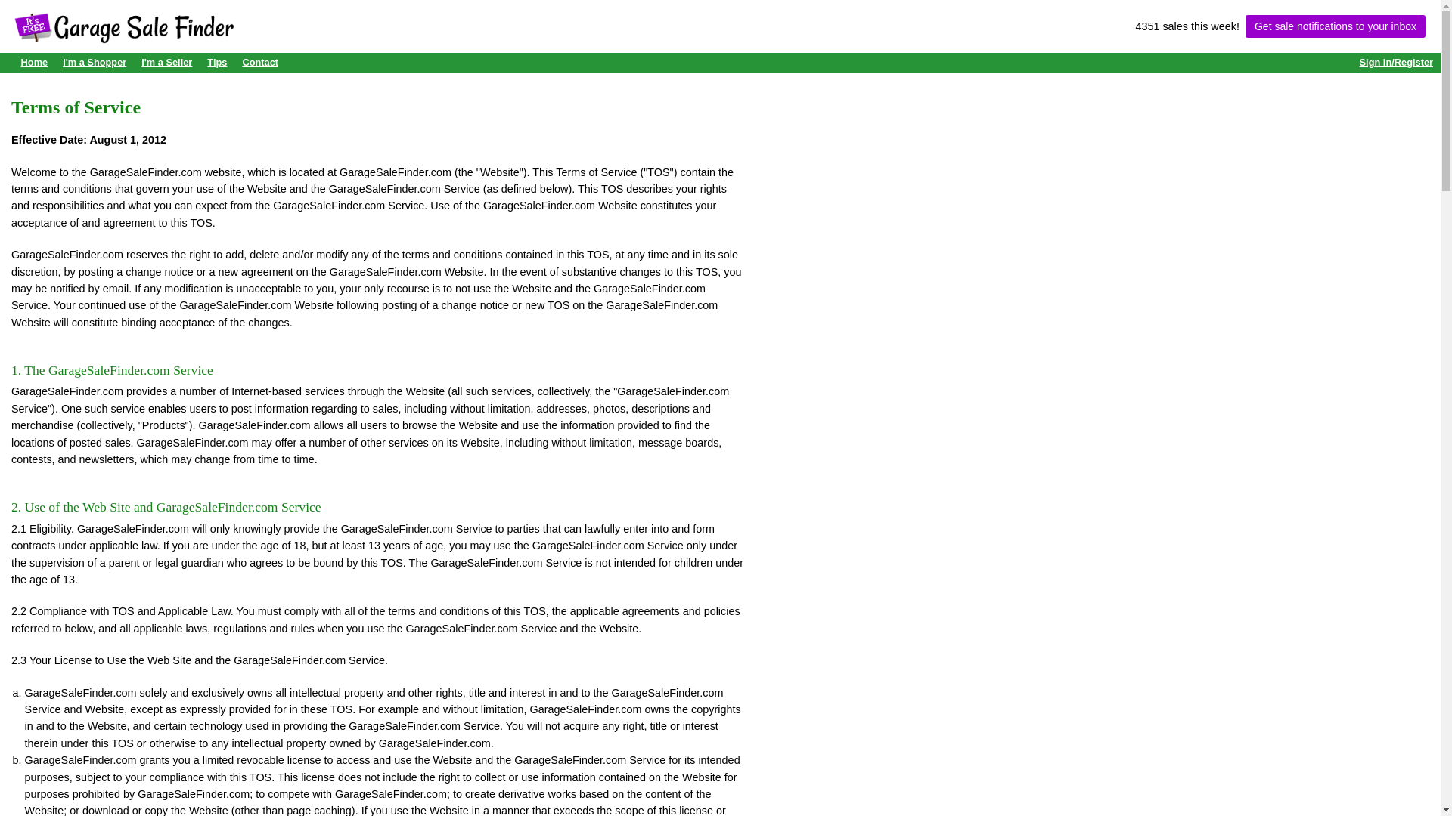 Image resolution: width=1452 pixels, height=816 pixels. I want to click on Login to GarageSaleFinder.com, so click(1396, 62).